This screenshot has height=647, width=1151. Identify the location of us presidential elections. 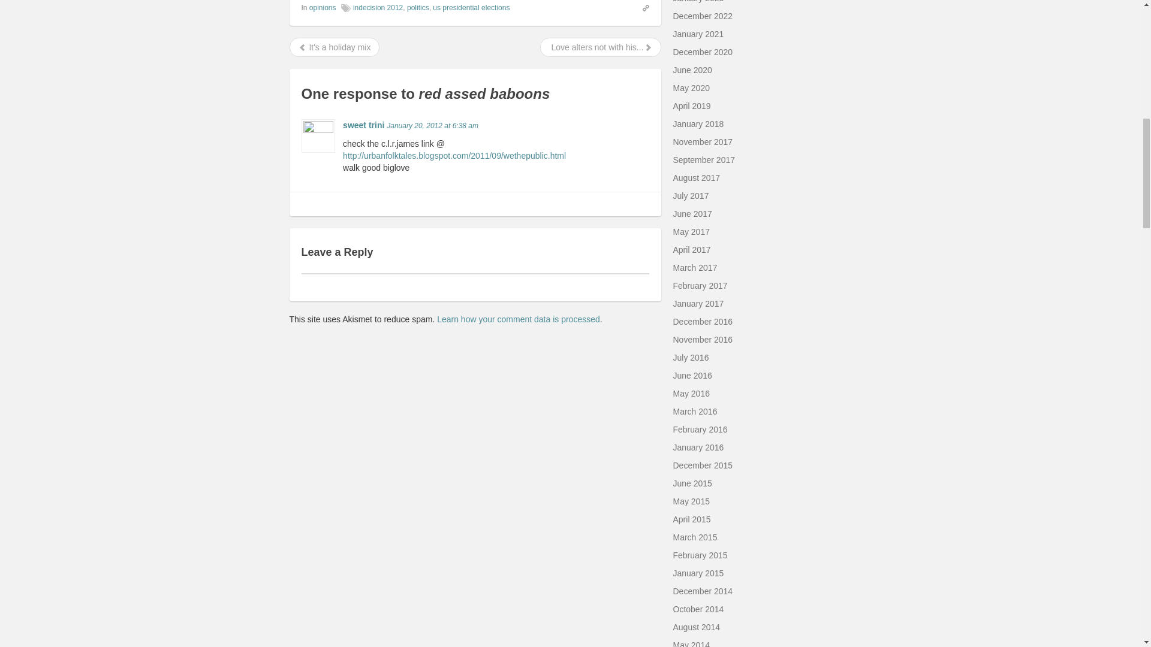
(471, 8).